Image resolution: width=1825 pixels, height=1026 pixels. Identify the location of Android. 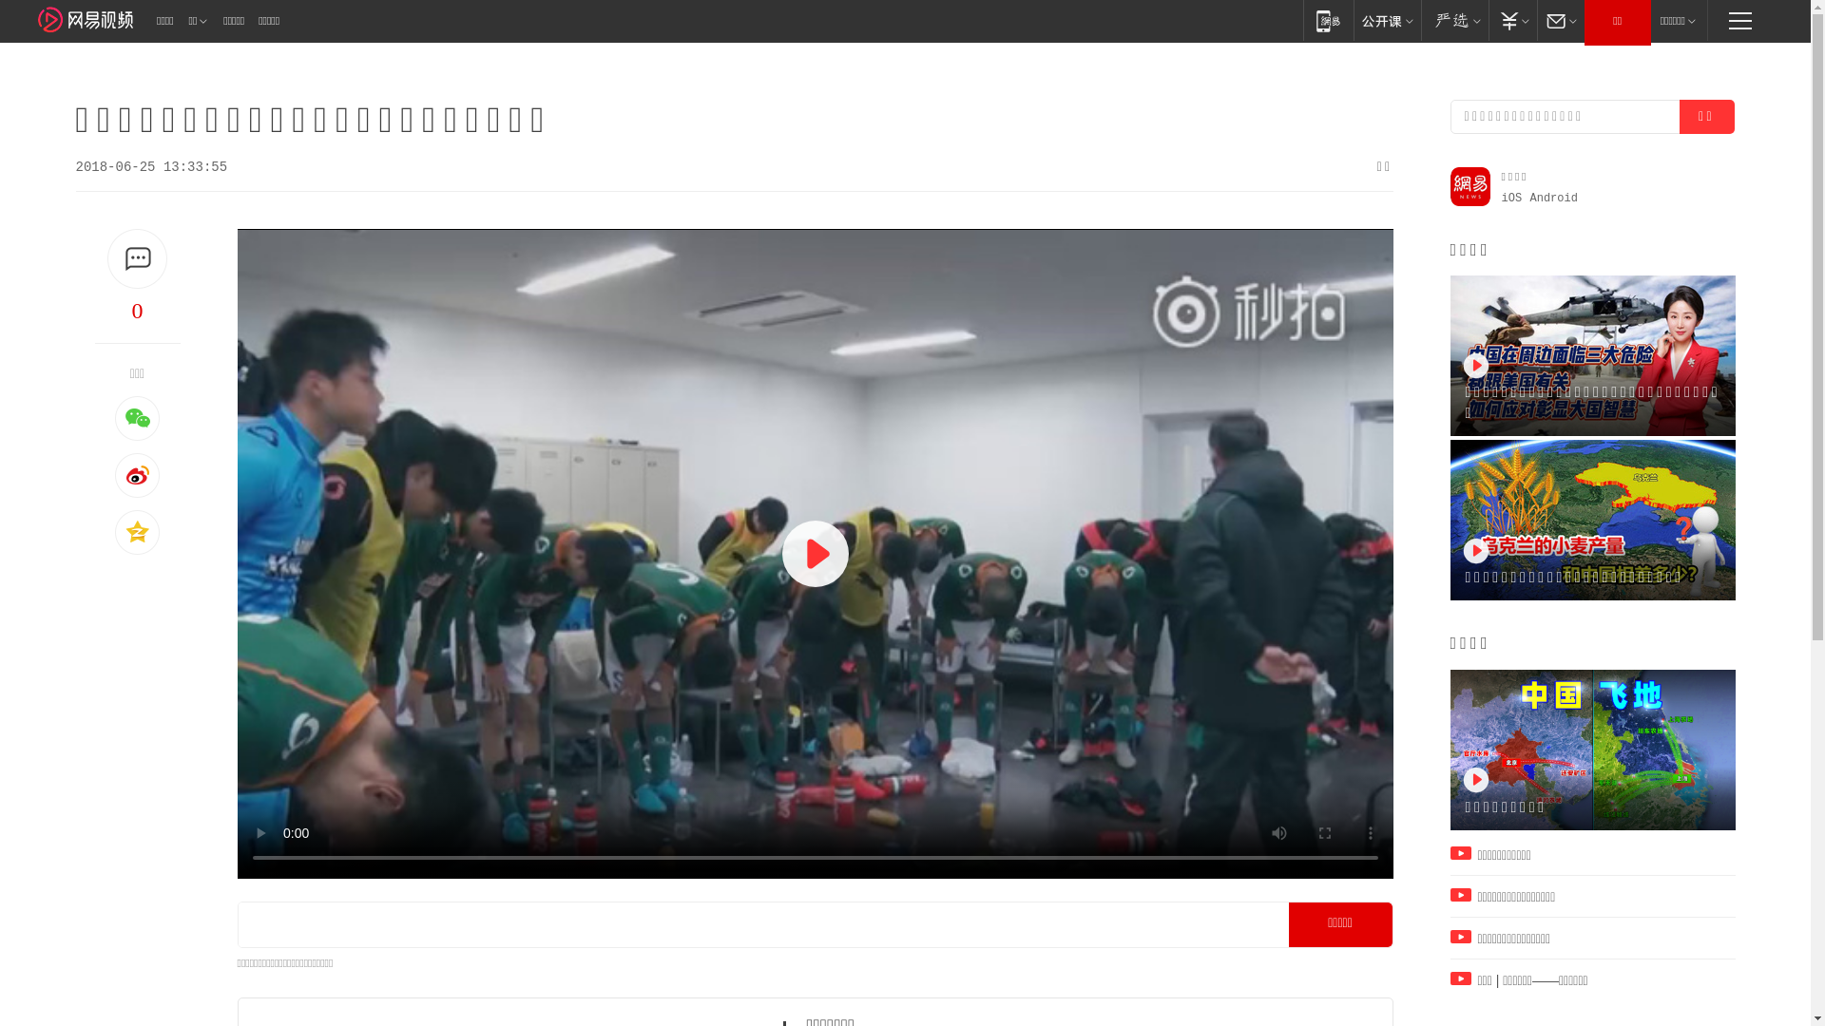
(1554, 199).